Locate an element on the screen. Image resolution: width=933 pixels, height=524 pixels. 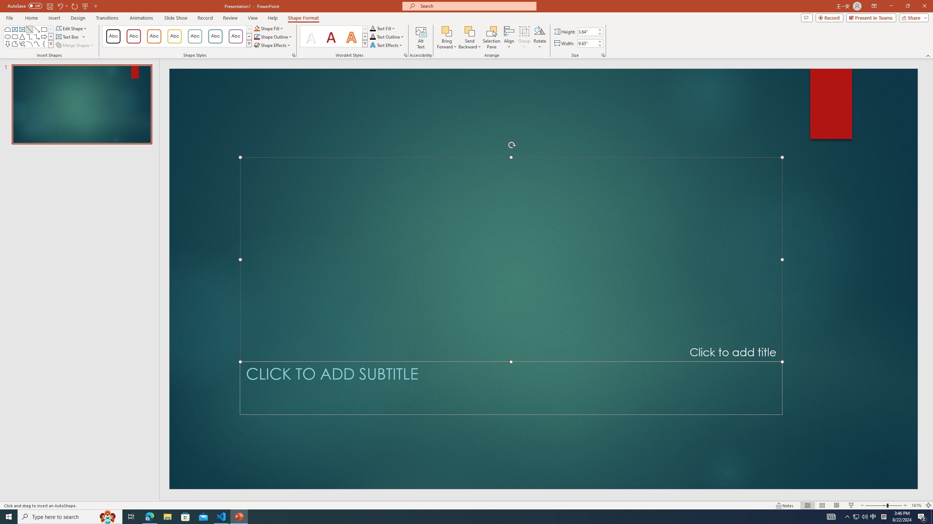
Shape Height is located at coordinates (587, 31).